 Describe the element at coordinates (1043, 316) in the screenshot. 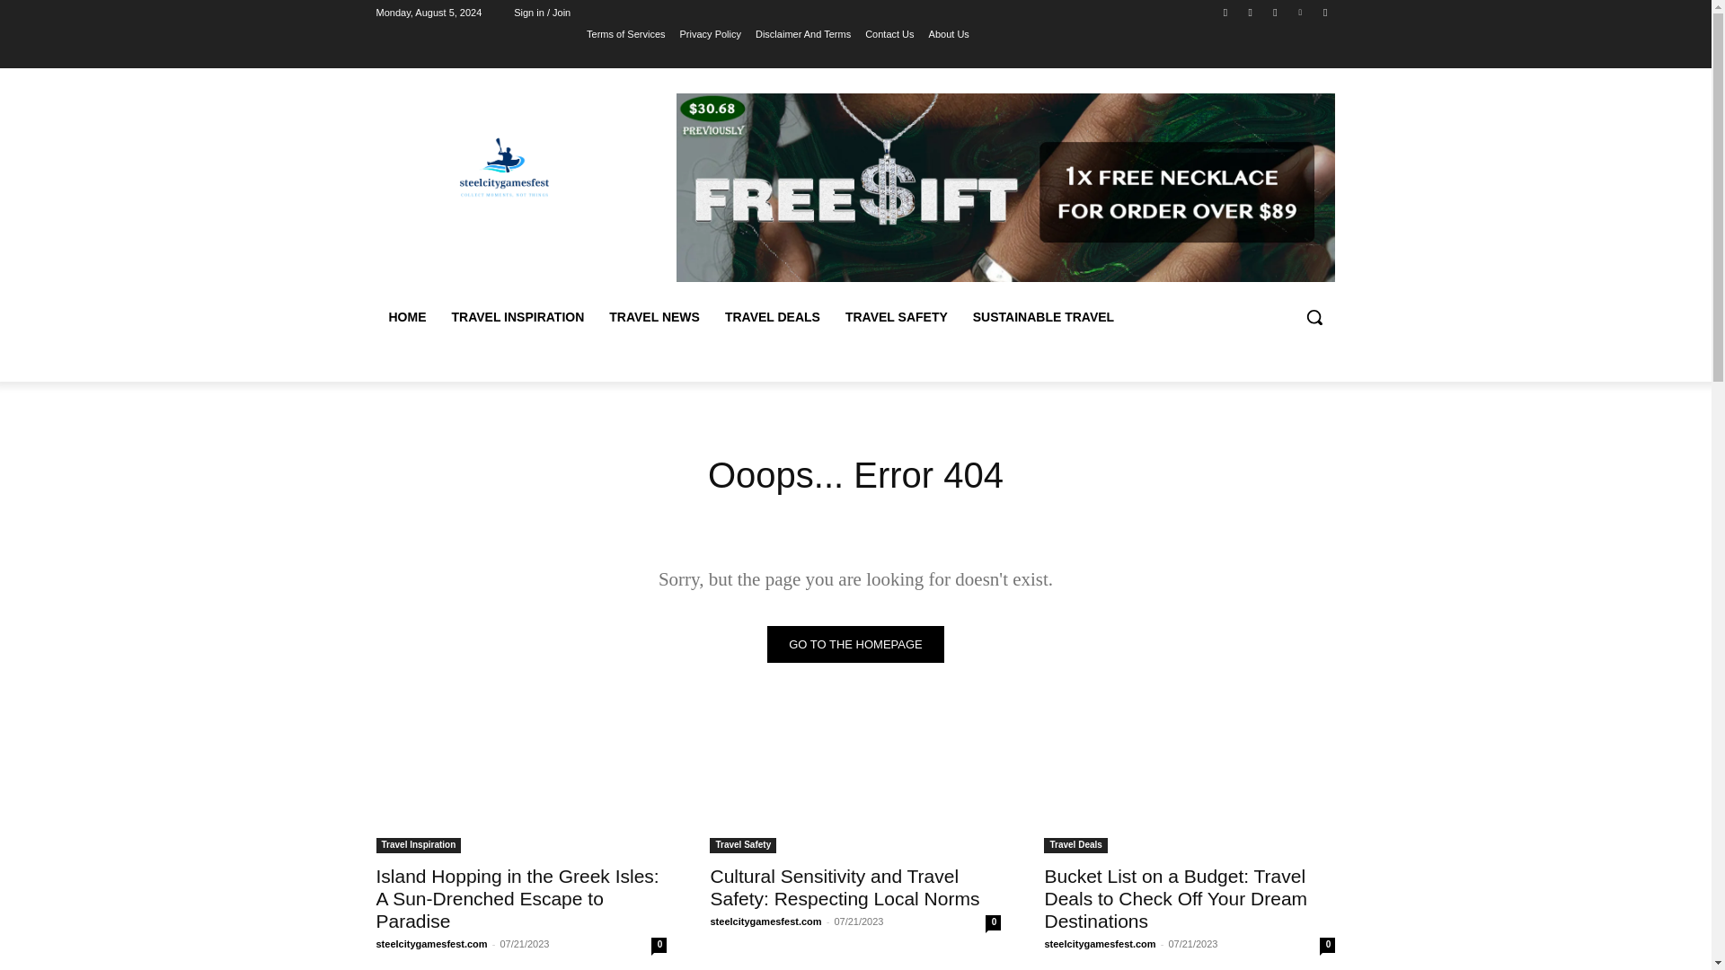

I see `SUSTAINABLE TRAVEL` at that location.